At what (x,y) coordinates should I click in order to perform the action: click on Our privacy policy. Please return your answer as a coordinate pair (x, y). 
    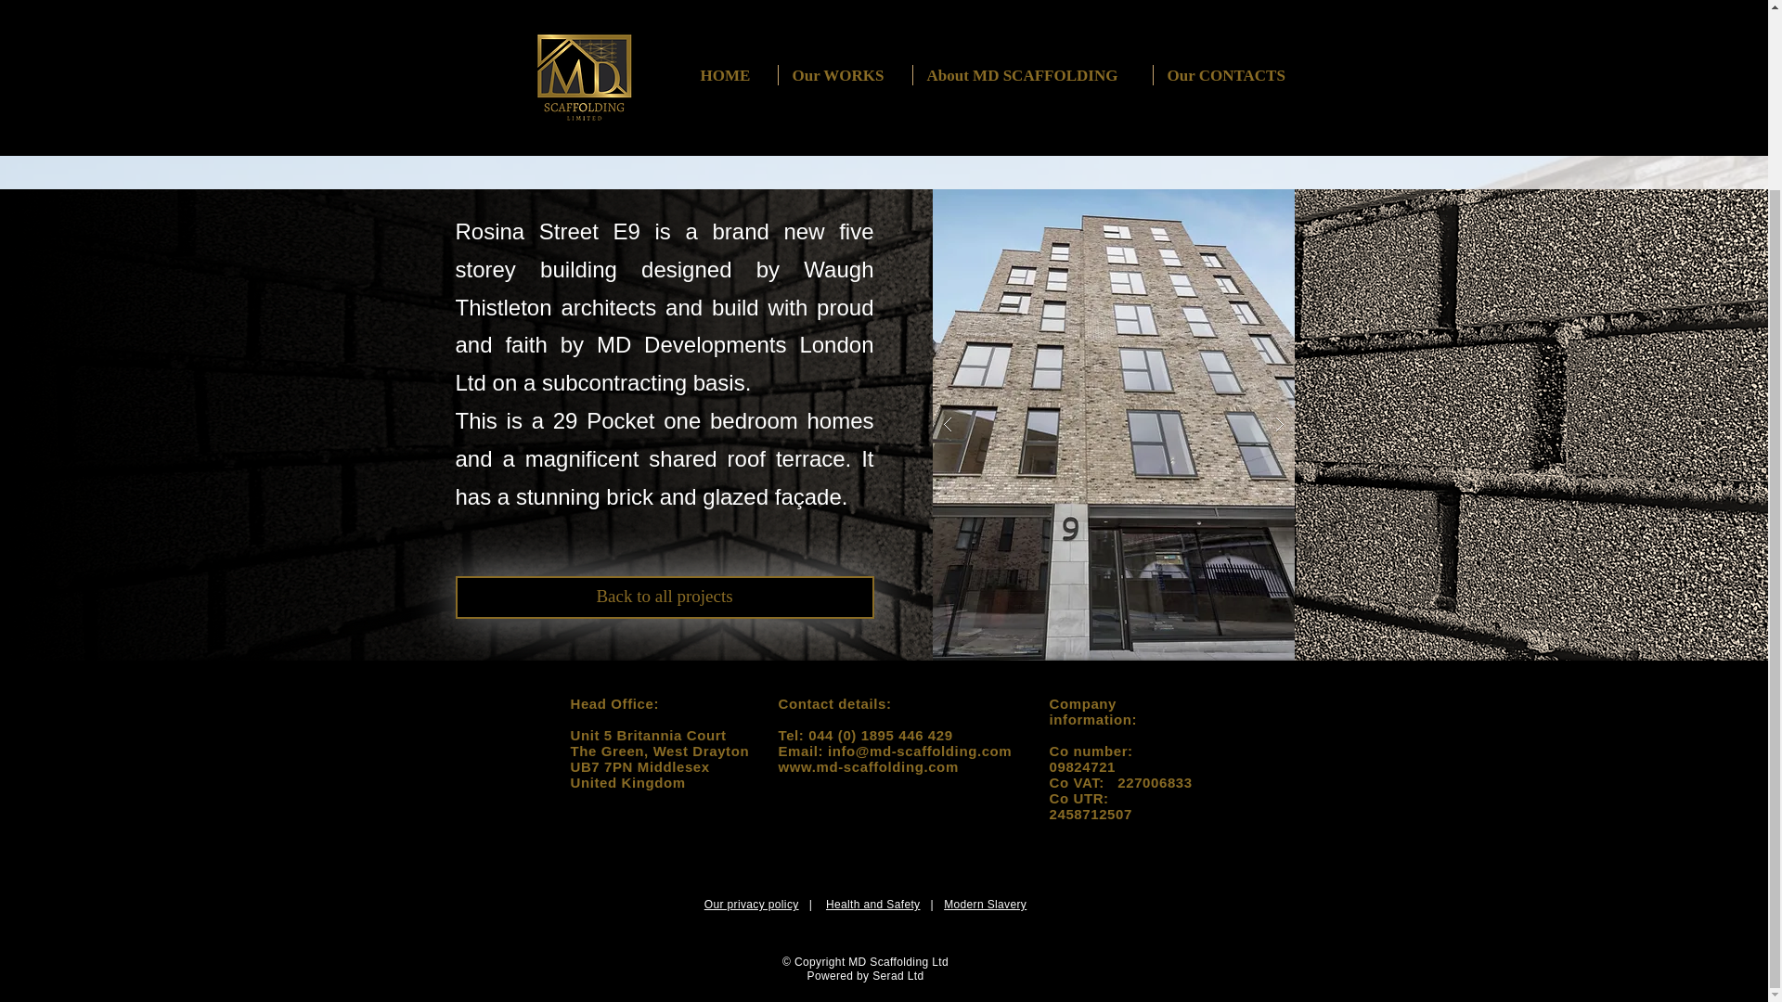
    Looking at the image, I should click on (751, 904).